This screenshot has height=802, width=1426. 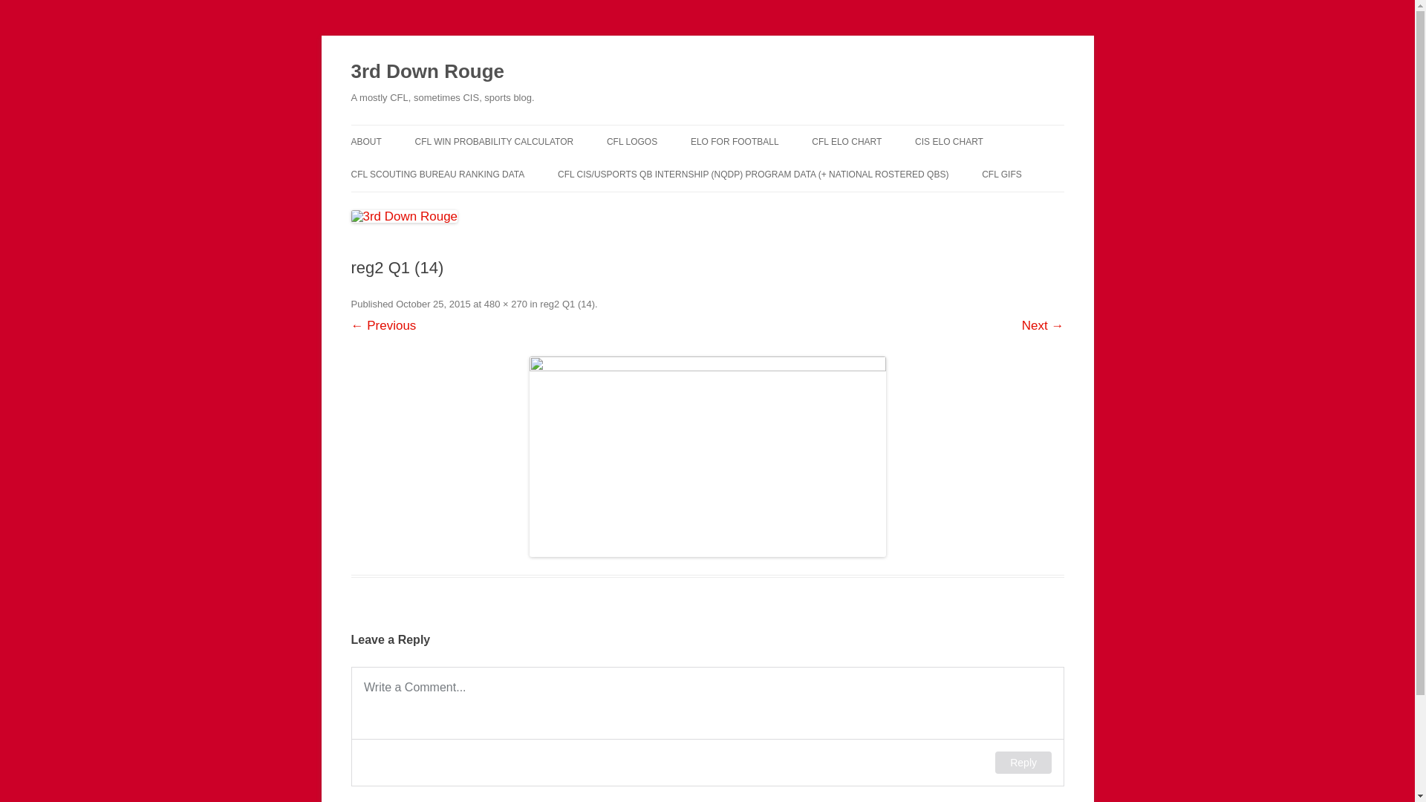 I want to click on ELO FOR FOOTBALL, so click(x=735, y=142).